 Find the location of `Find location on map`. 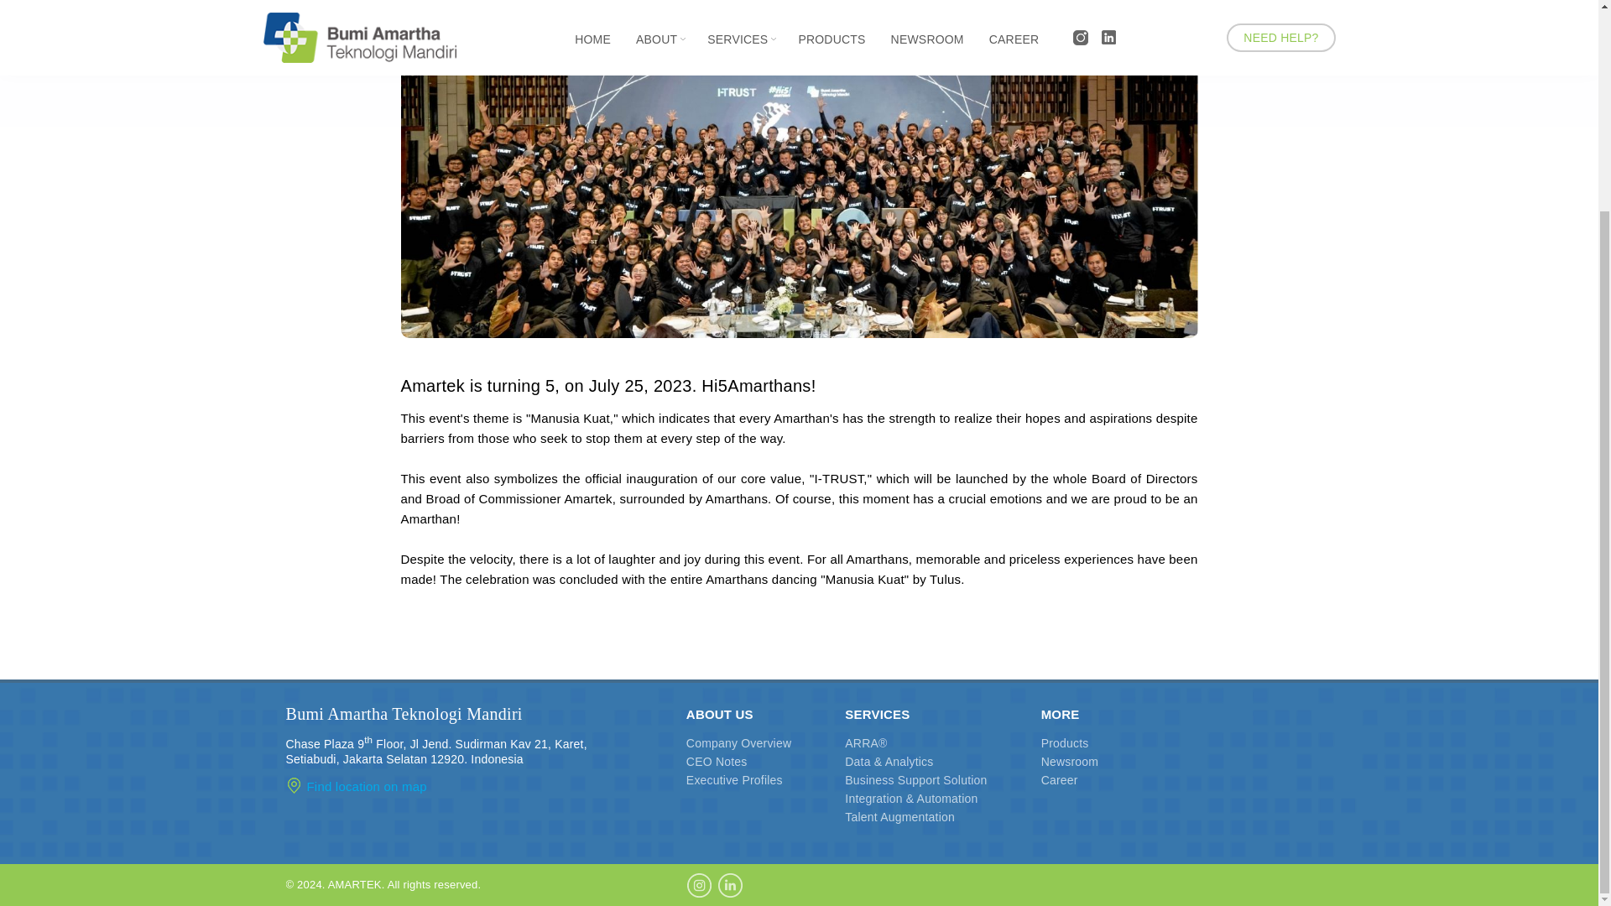

Find location on map is located at coordinates (356, 787).